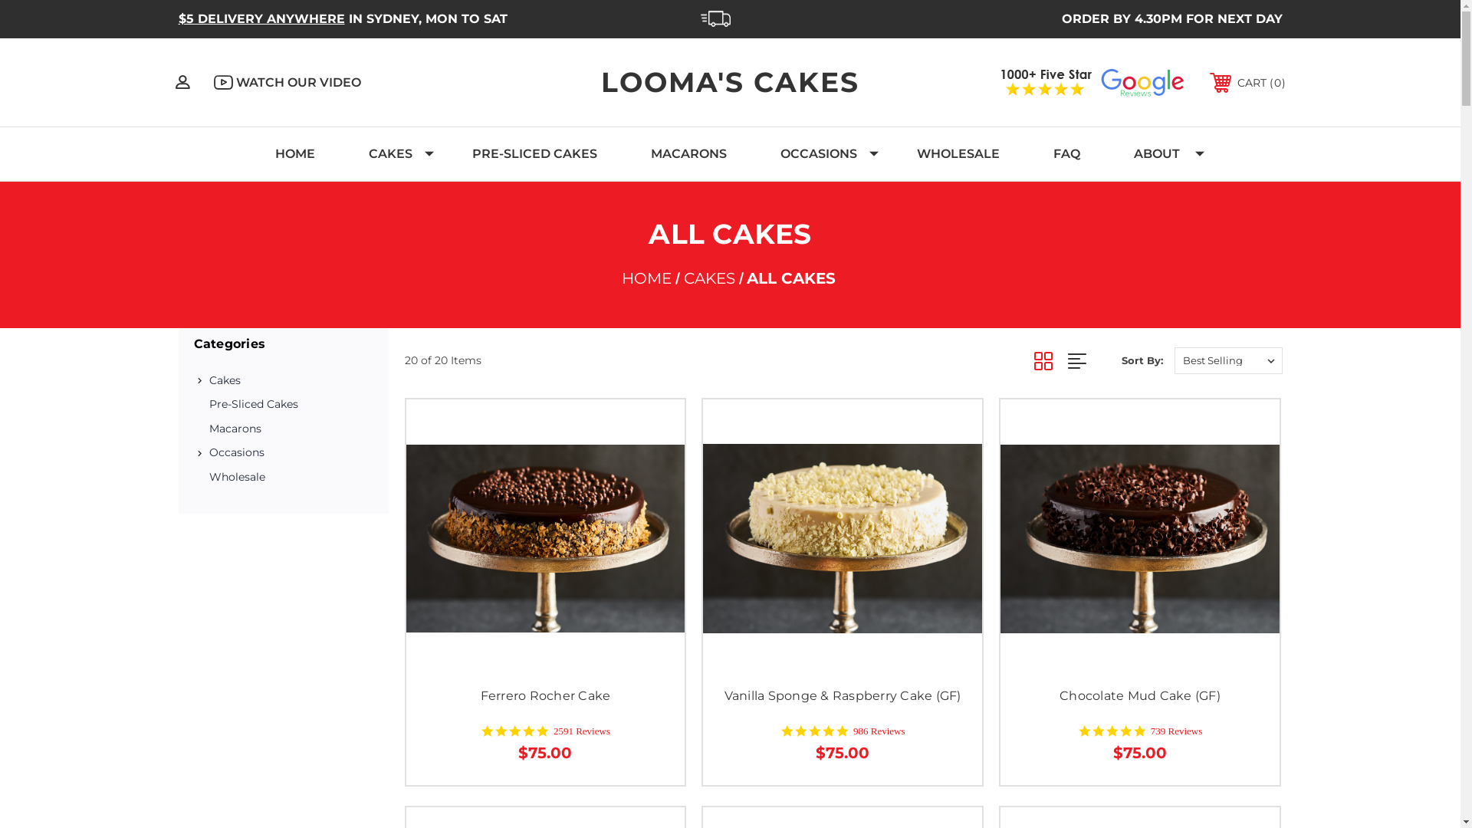 The height and width of the screenshot is (828, 1472). I want to click on MACARONS, so click(688, 154).